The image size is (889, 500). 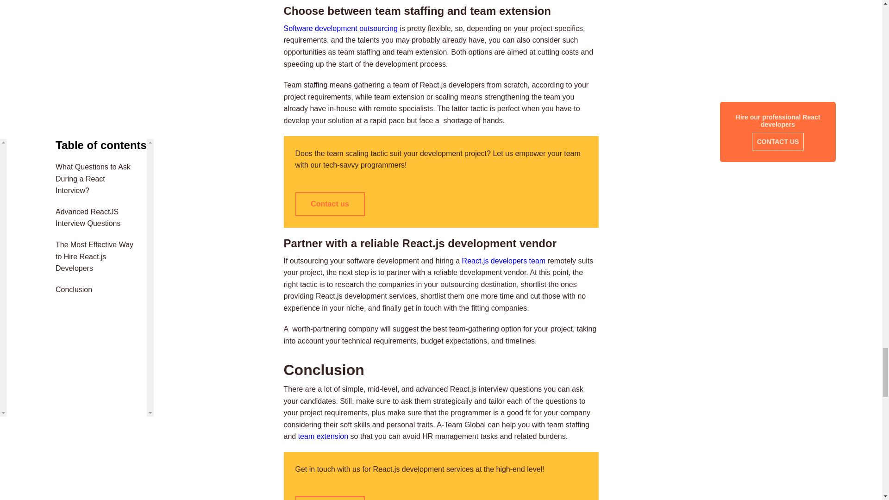 What do you see at coordinates (330, 204) in the screenshot?
I see `Contact us` at bounding box center [330, 204].